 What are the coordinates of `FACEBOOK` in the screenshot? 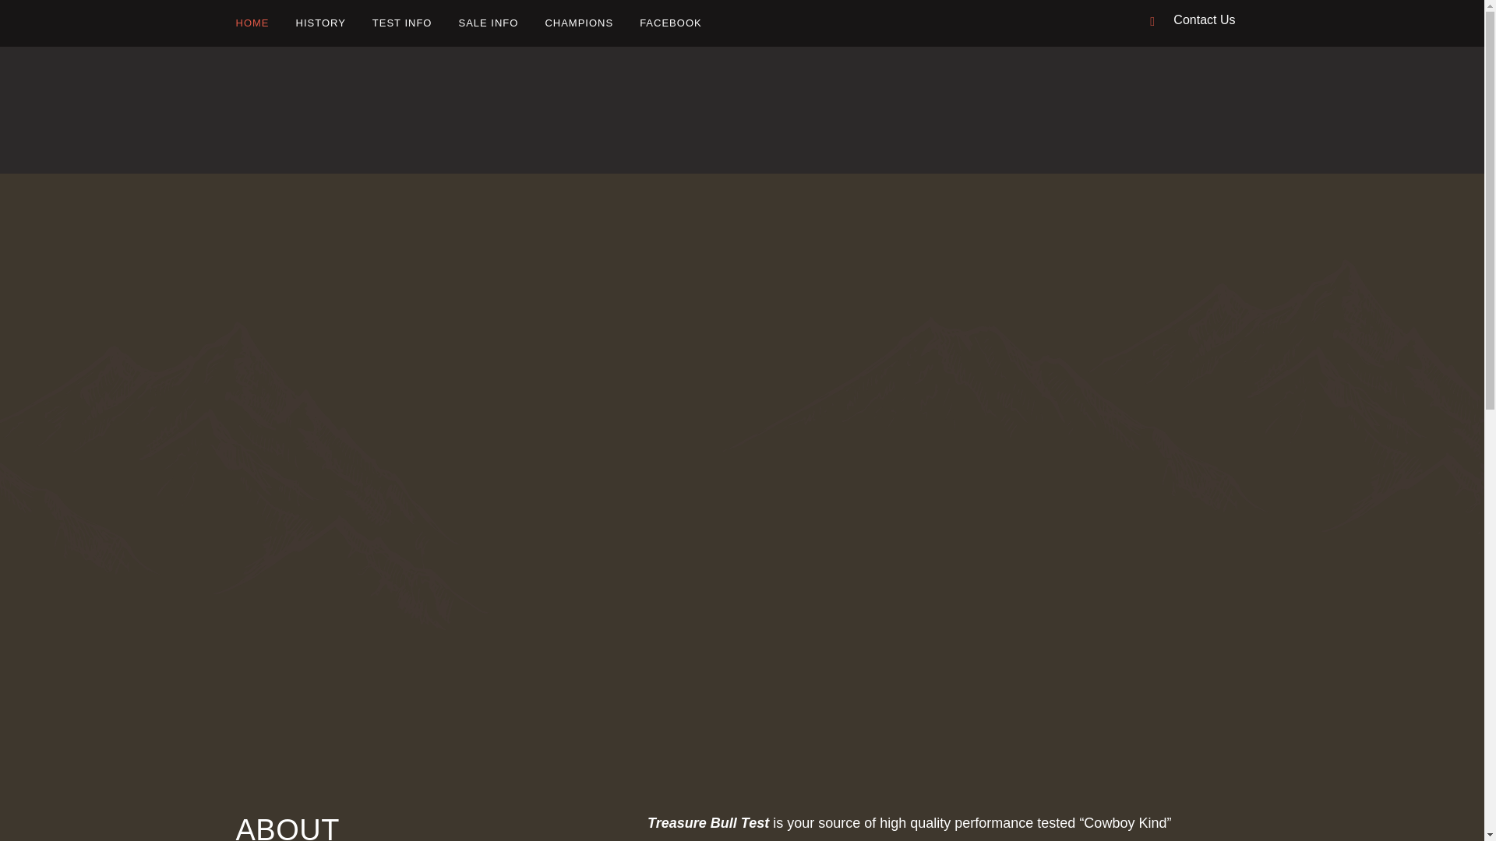 It's located at (670, 23).